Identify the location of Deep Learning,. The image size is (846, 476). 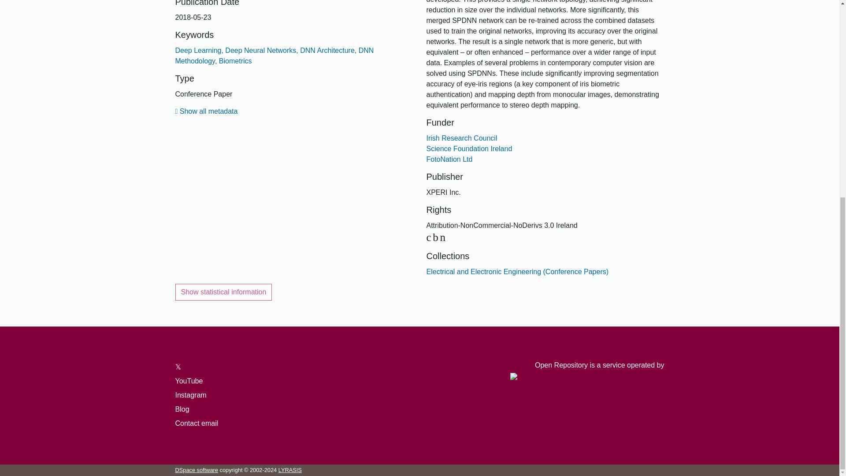
(199, 50).